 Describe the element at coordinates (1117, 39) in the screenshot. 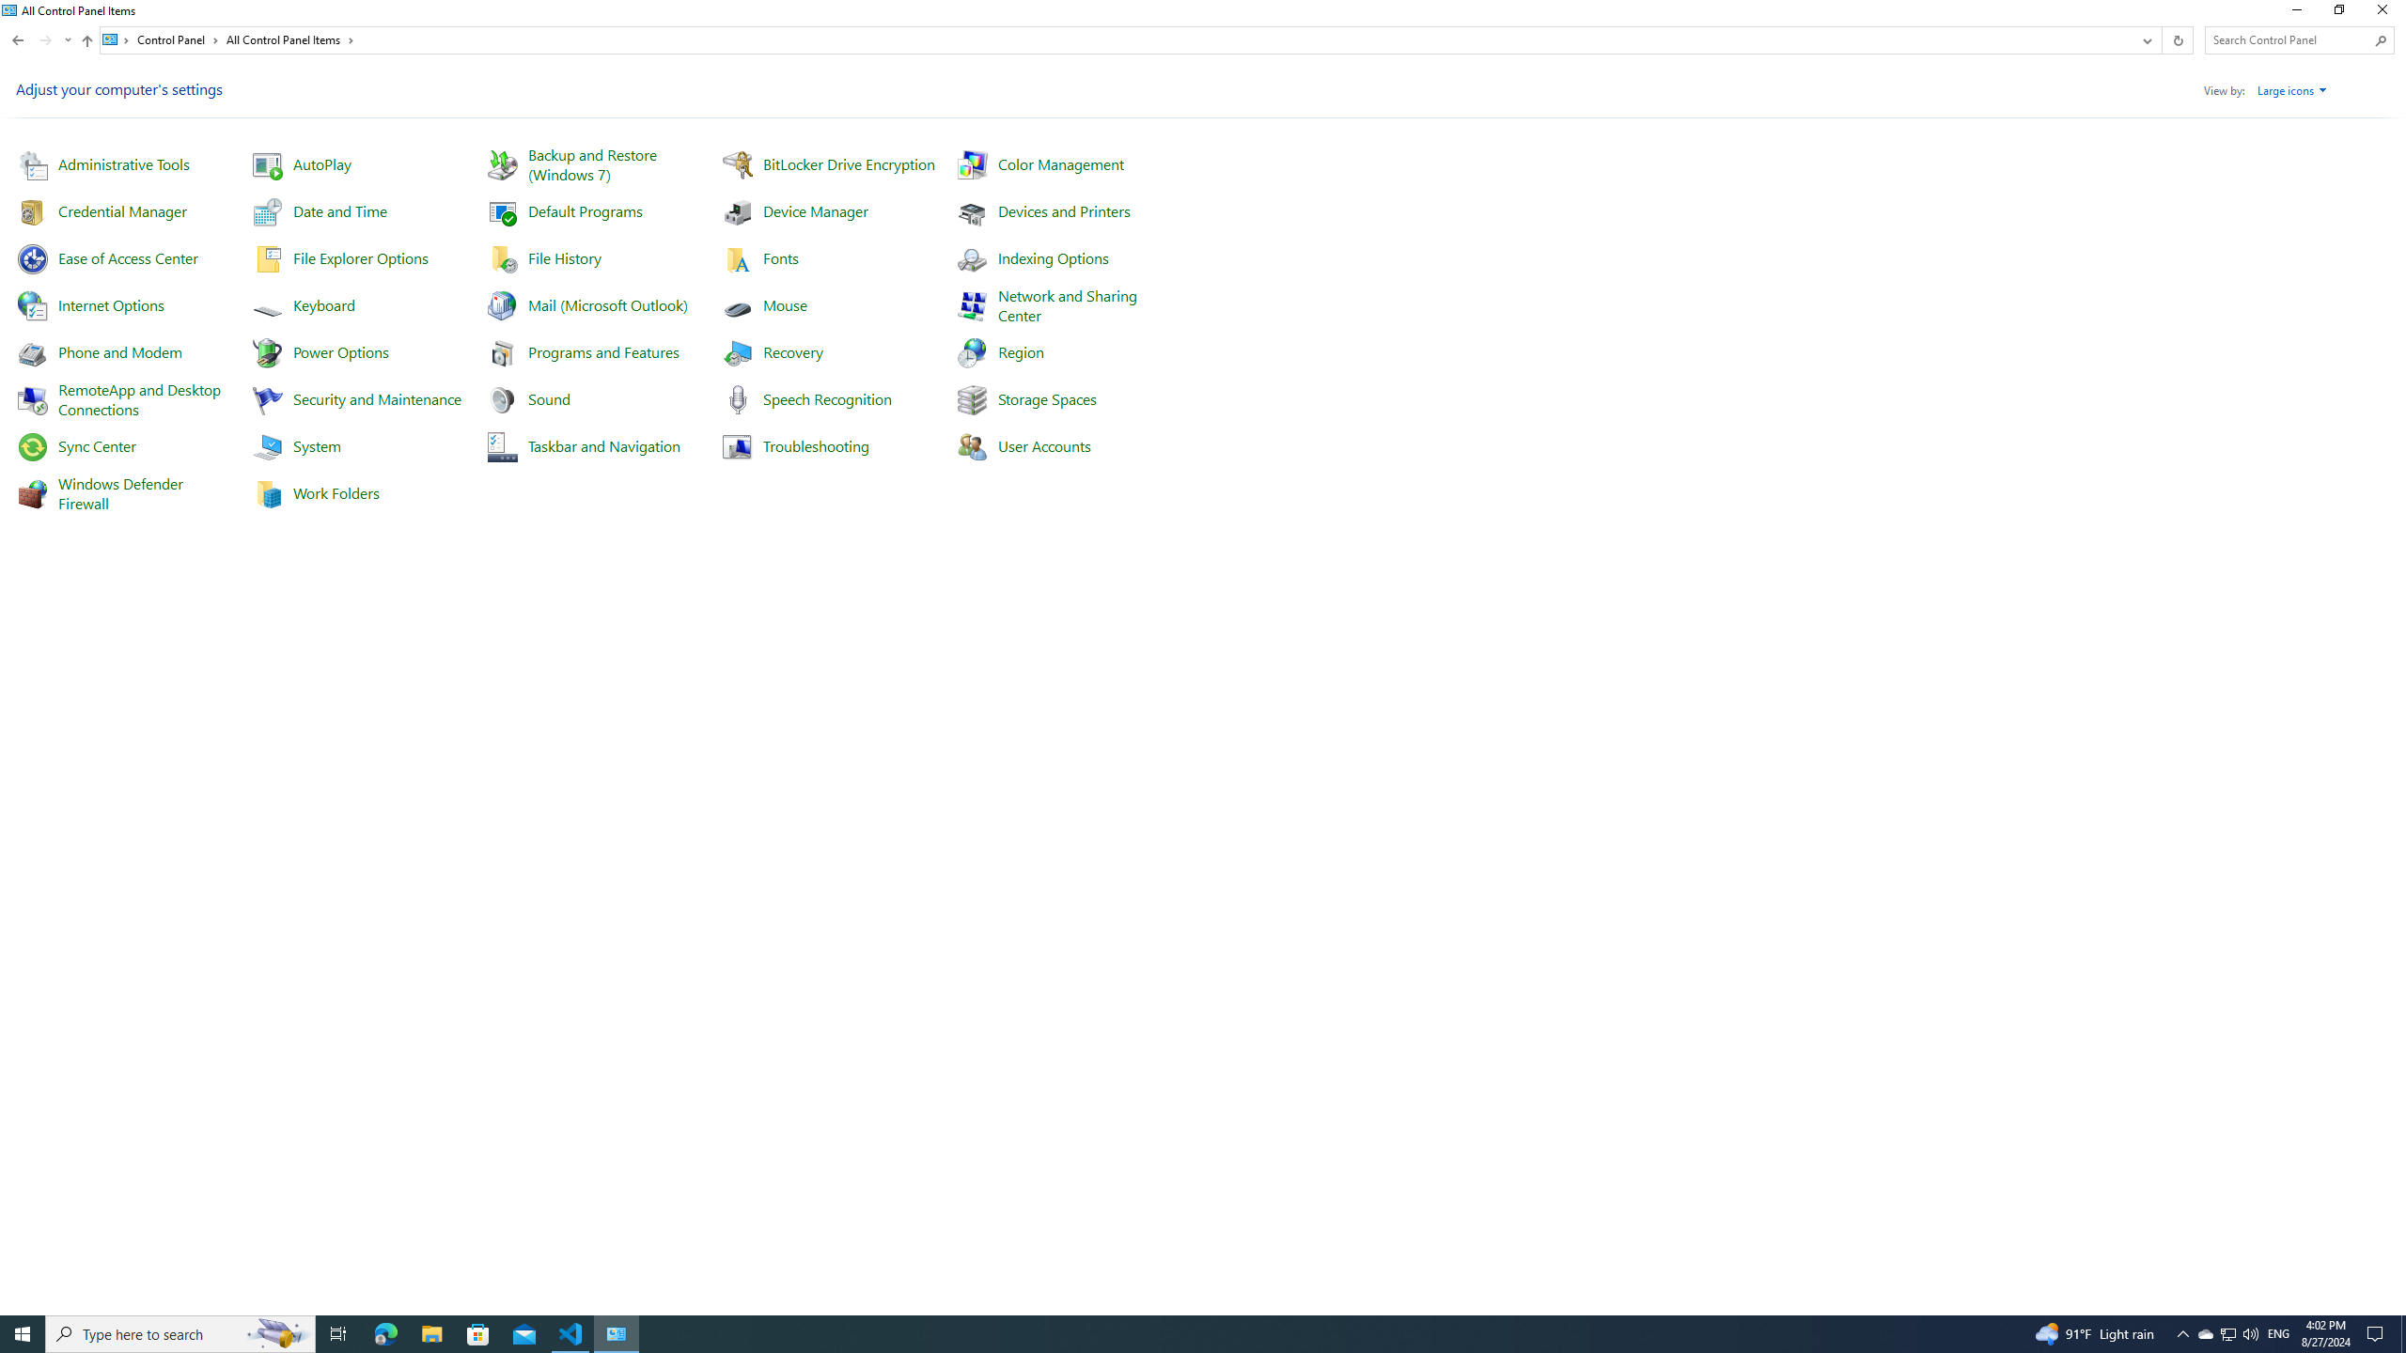

I see `Address: Control Panel\All Control Panel Items` at that location.